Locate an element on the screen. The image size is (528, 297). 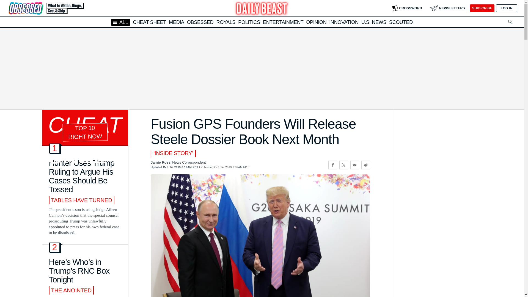
LOG IN is located at coordinates (507, 8).